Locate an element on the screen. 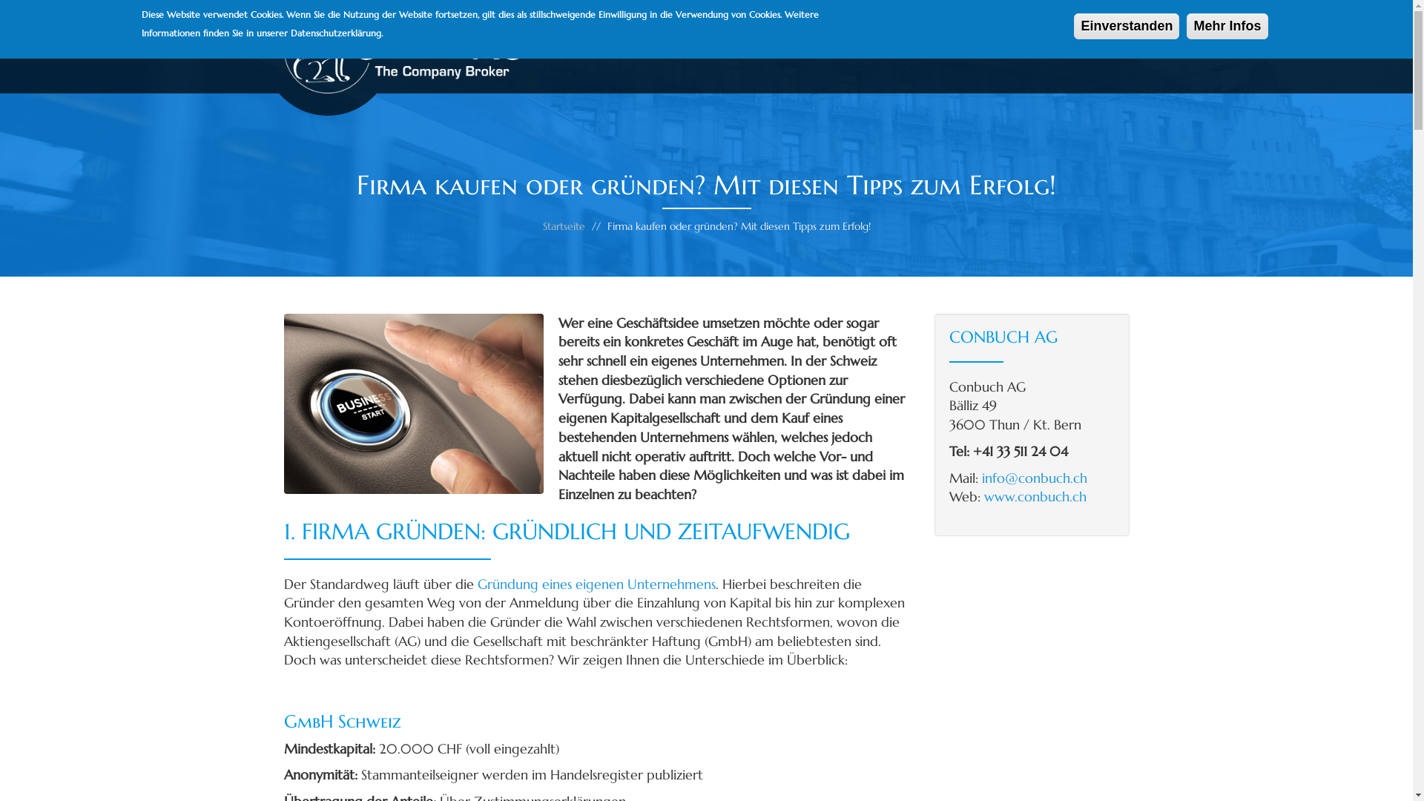  Startseite is located at coordinates (564, 226).